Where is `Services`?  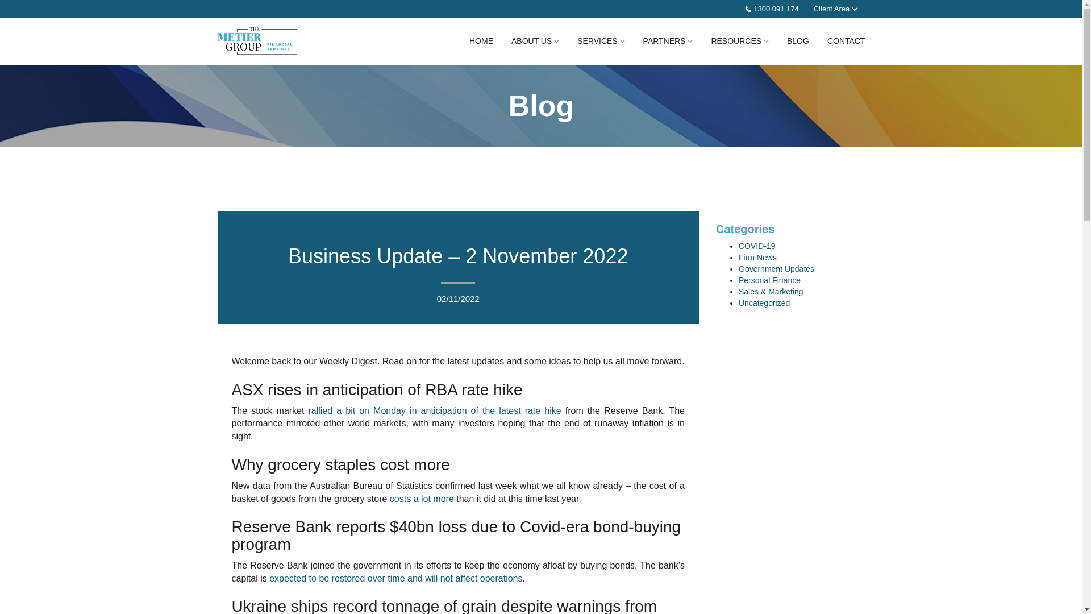
Services is located at coordinates (601, 41).